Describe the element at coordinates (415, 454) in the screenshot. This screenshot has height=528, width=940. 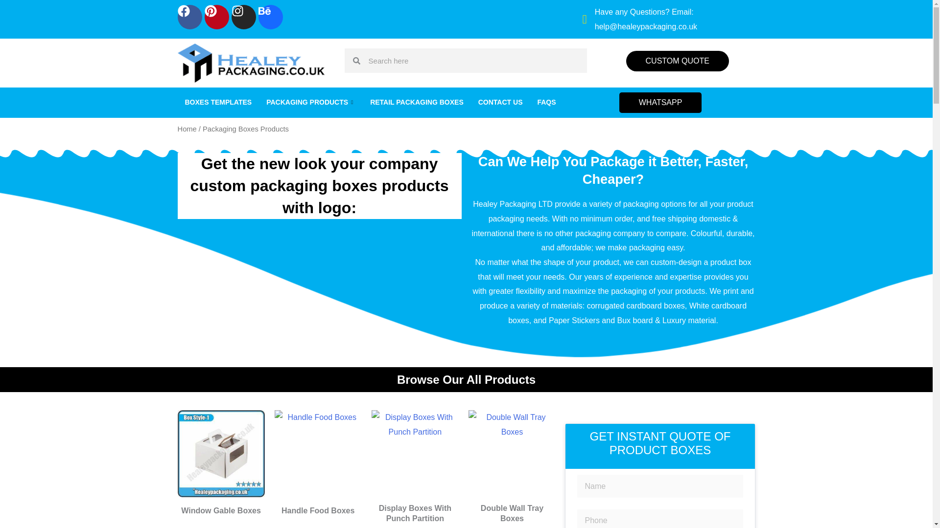
I see `Packaging Boxes Products` at that location.